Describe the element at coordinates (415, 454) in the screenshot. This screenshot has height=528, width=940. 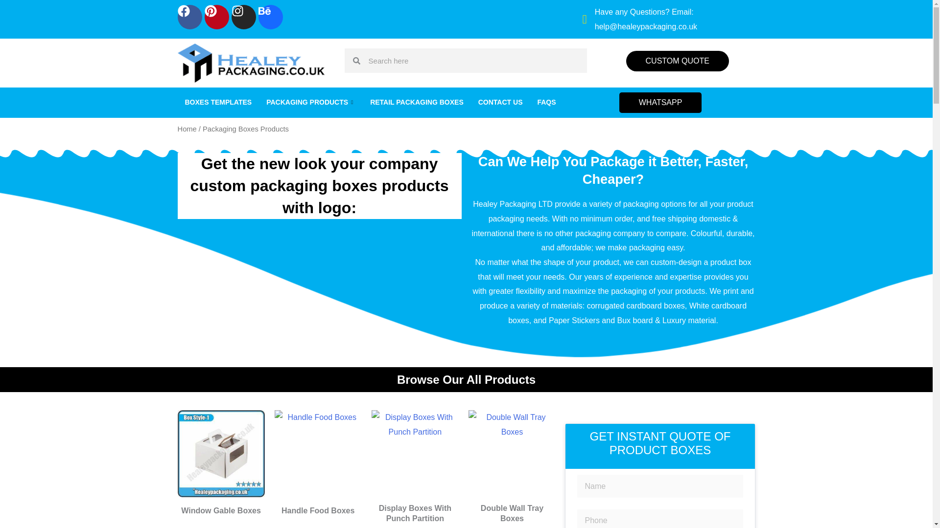
I see `Packaging Boxes Products` at that location.